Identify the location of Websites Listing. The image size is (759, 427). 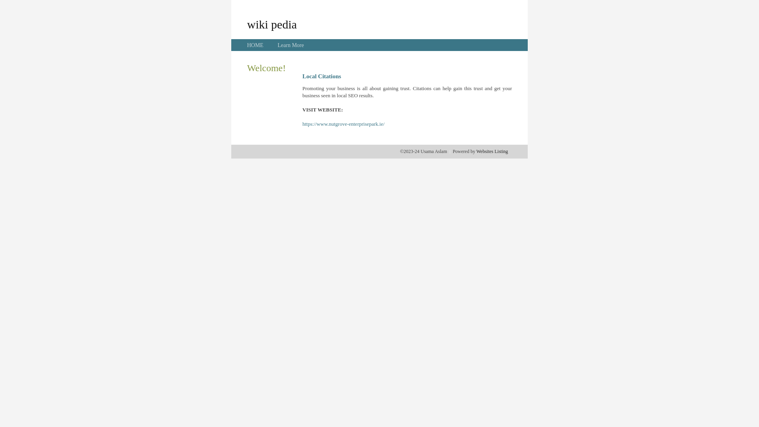
(492, 151).